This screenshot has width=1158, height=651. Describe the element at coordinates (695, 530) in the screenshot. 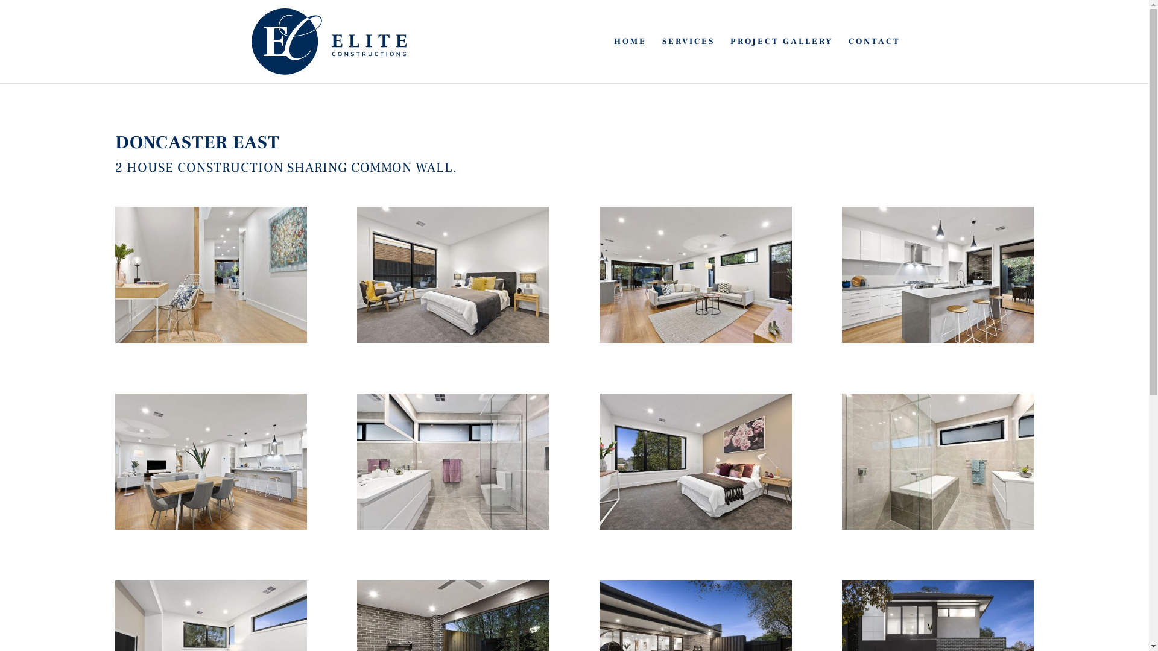

I see `PhilipAve_7` at that location.